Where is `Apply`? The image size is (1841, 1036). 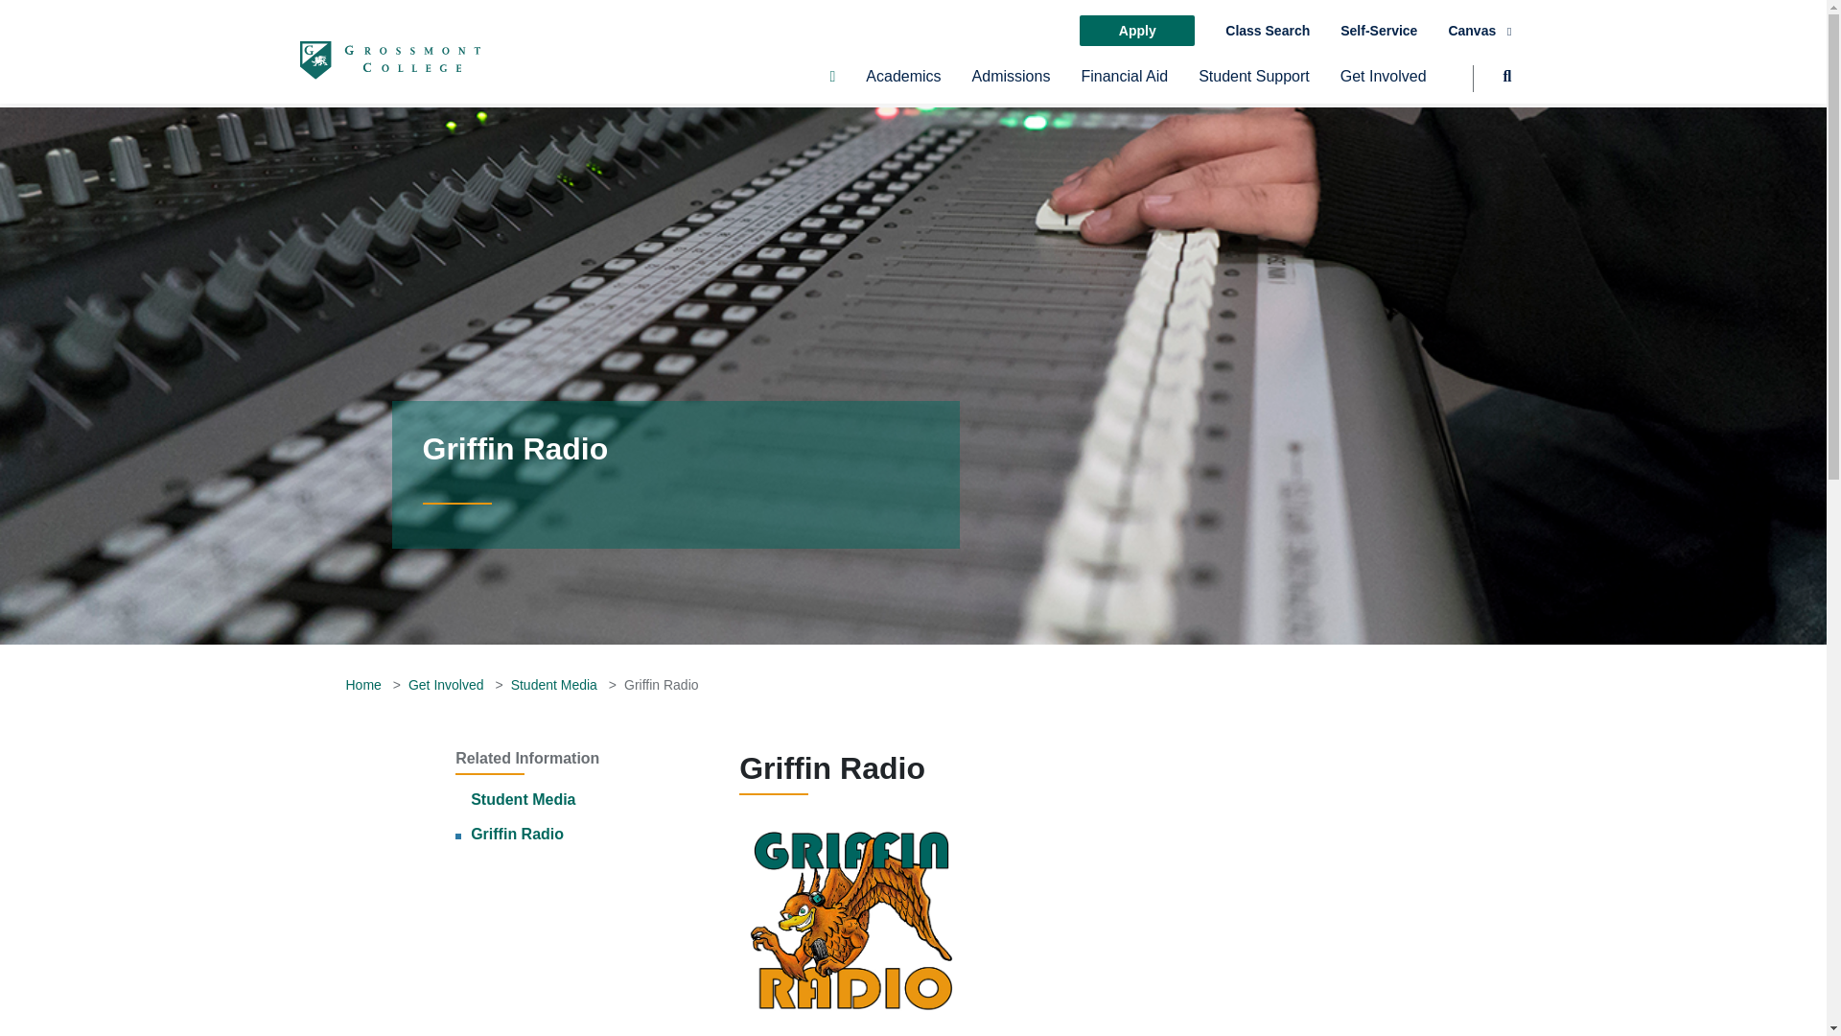
Apply is located at coordinates (1137, 31).